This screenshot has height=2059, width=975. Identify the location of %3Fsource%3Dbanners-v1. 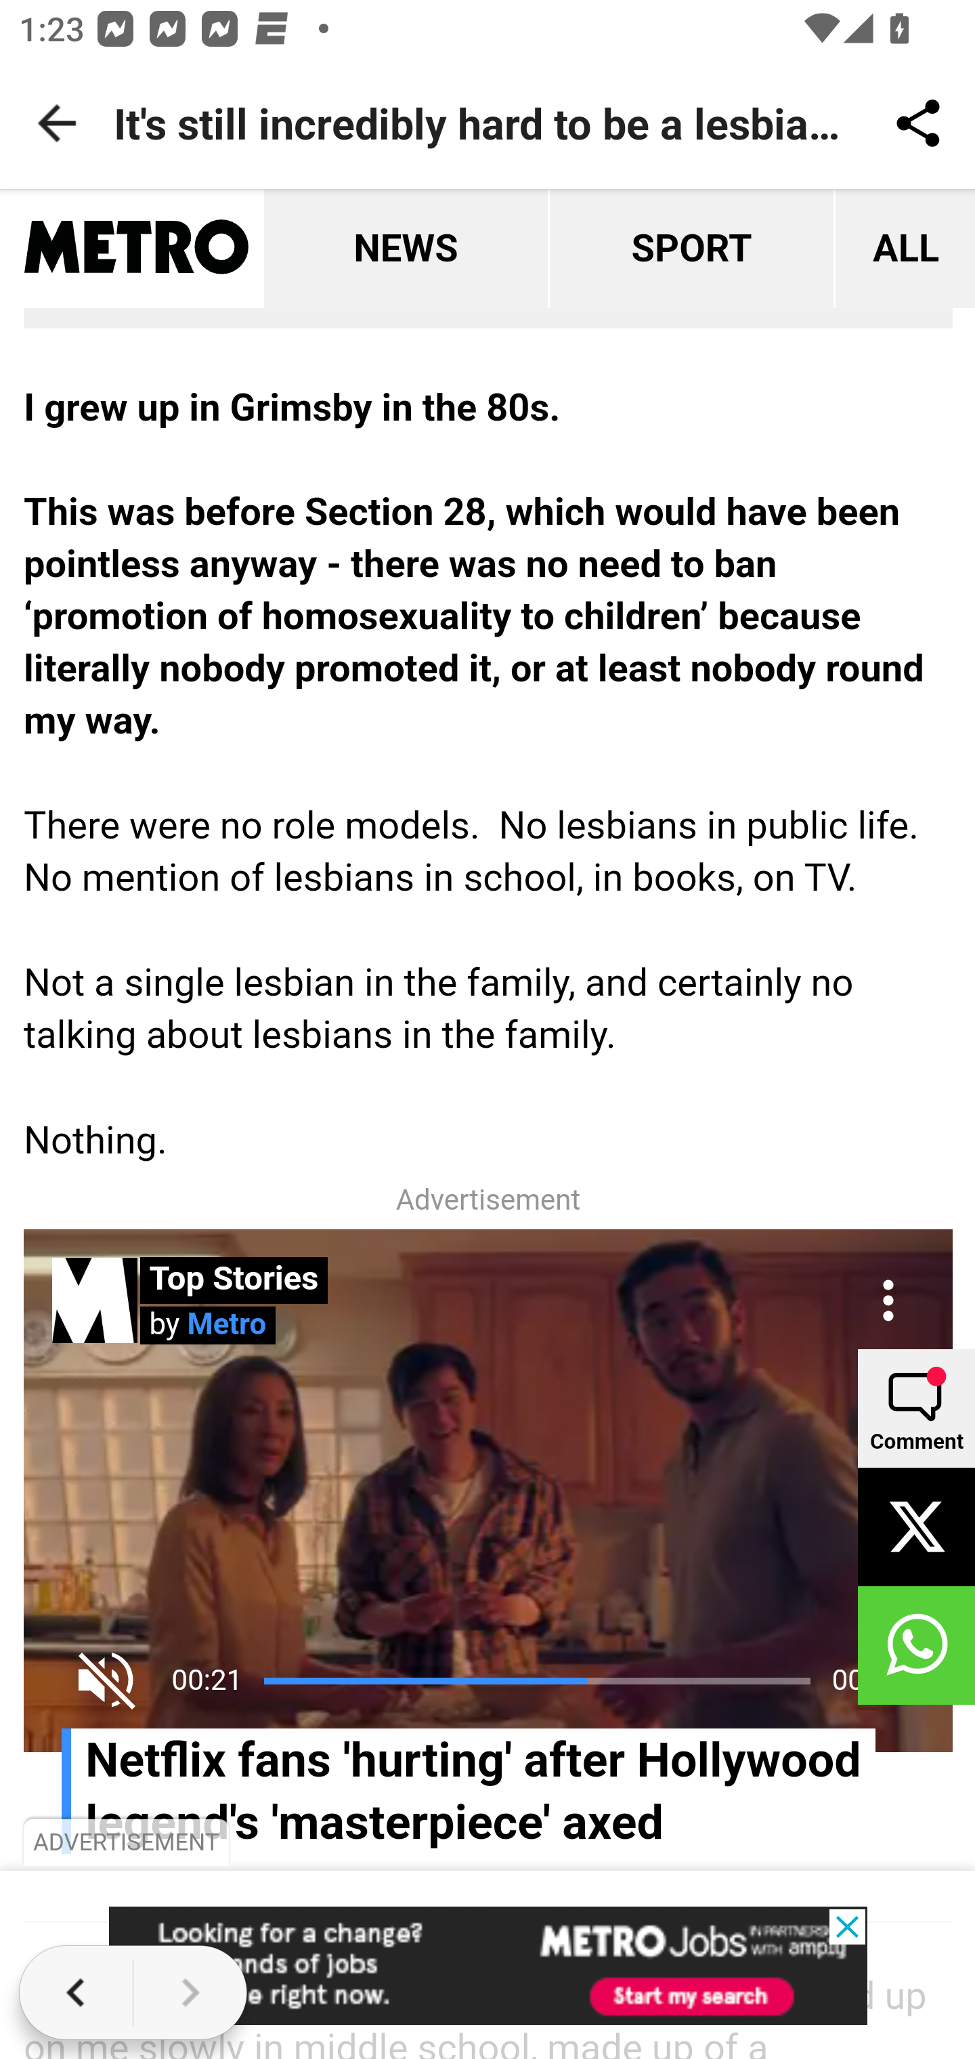
(489, 1966).